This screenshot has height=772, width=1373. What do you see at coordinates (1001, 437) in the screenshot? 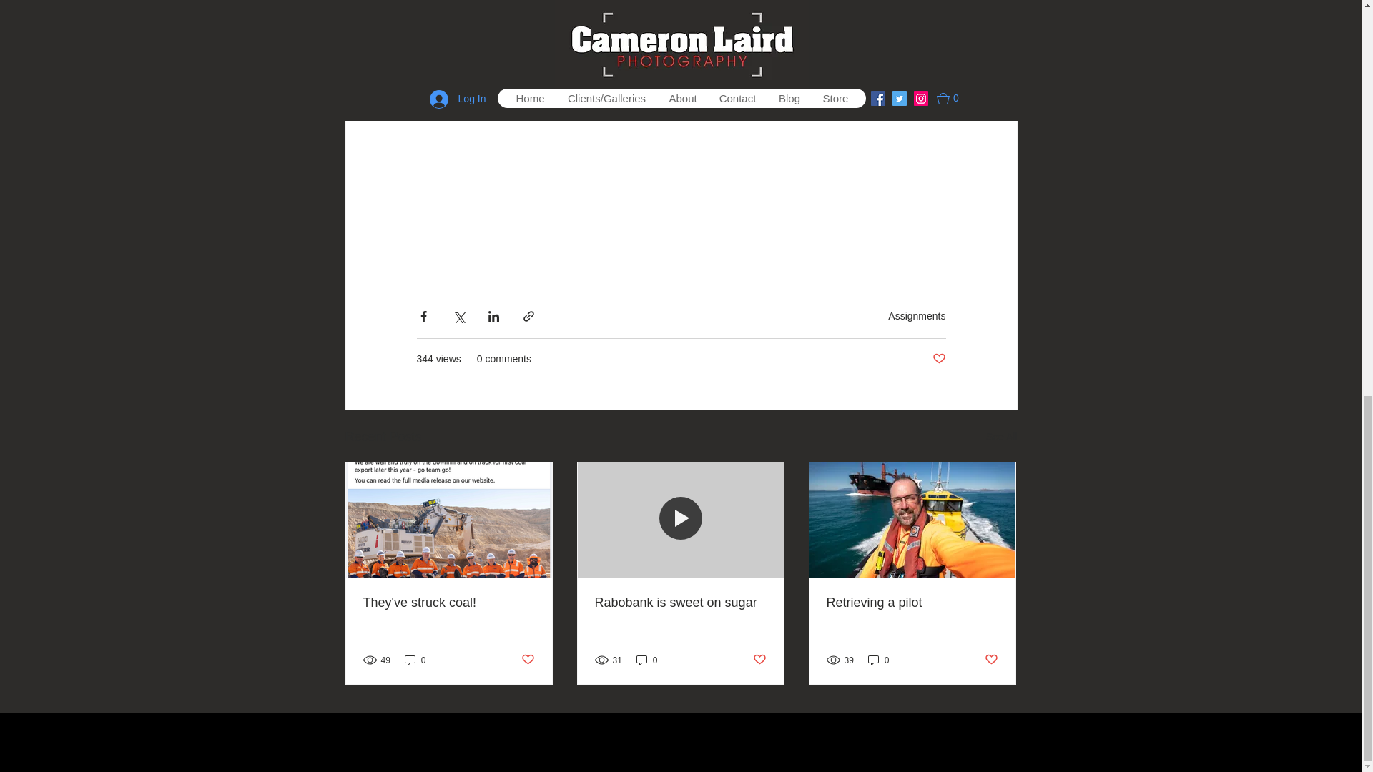
I see `See All` at bounding box center [1001, 437].